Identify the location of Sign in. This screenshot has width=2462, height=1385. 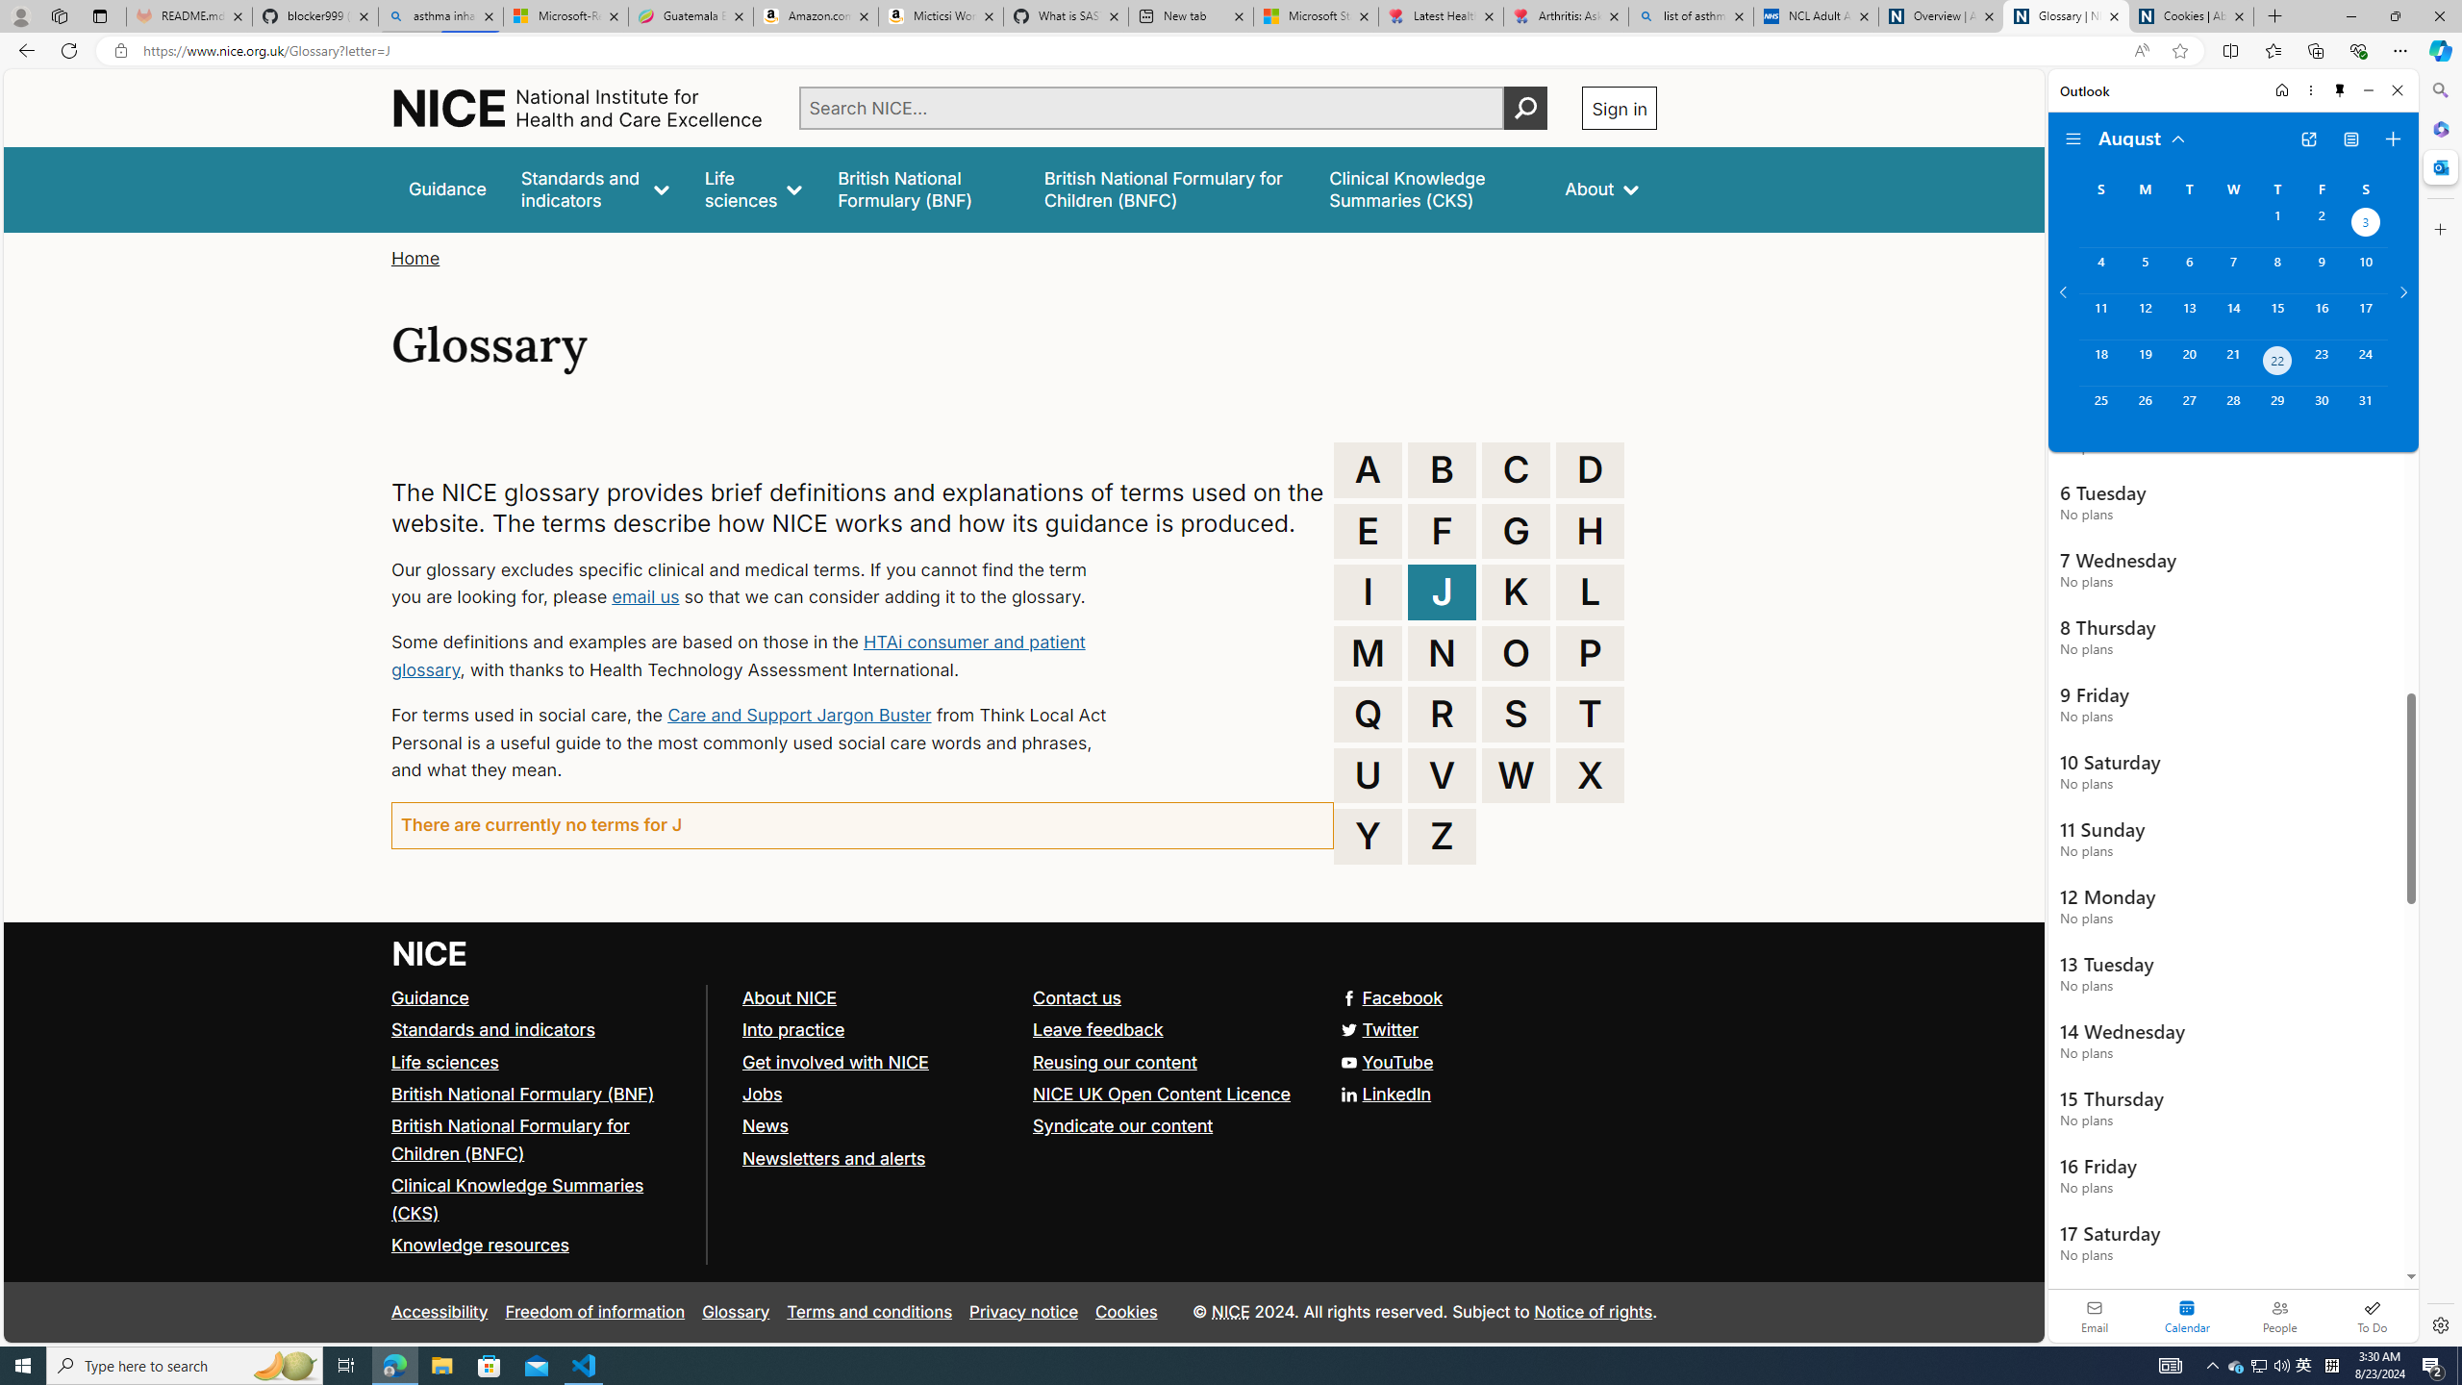
(1620, 108).